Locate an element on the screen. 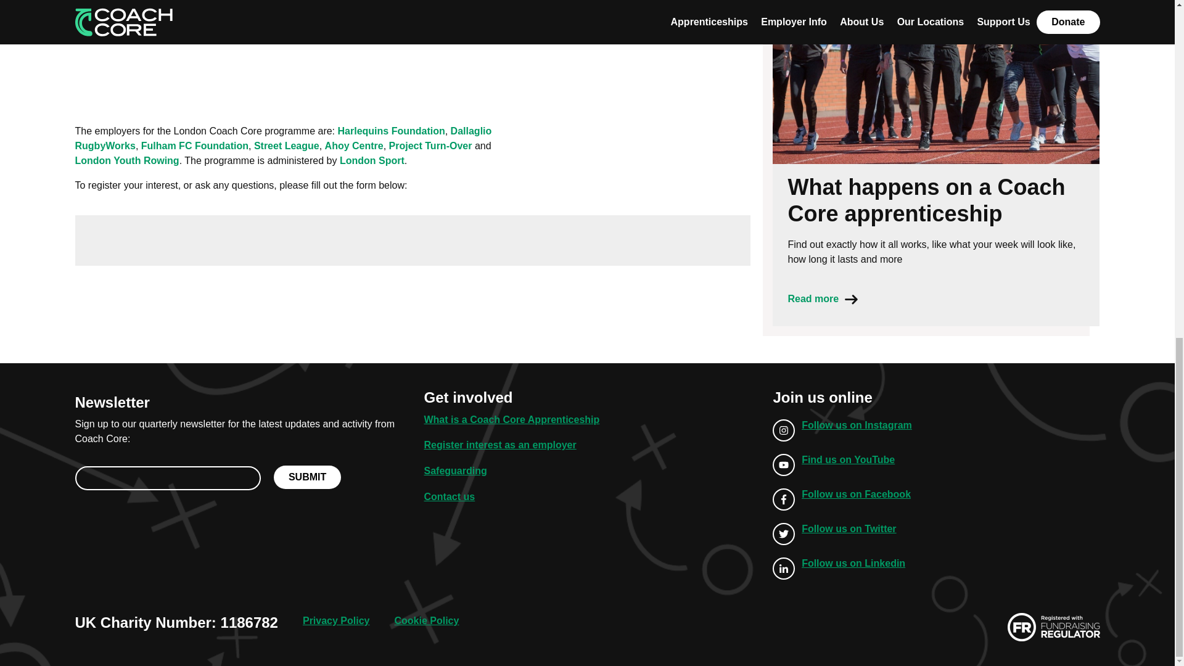  Harlequins Foundation is located at coordinates (391, 131).